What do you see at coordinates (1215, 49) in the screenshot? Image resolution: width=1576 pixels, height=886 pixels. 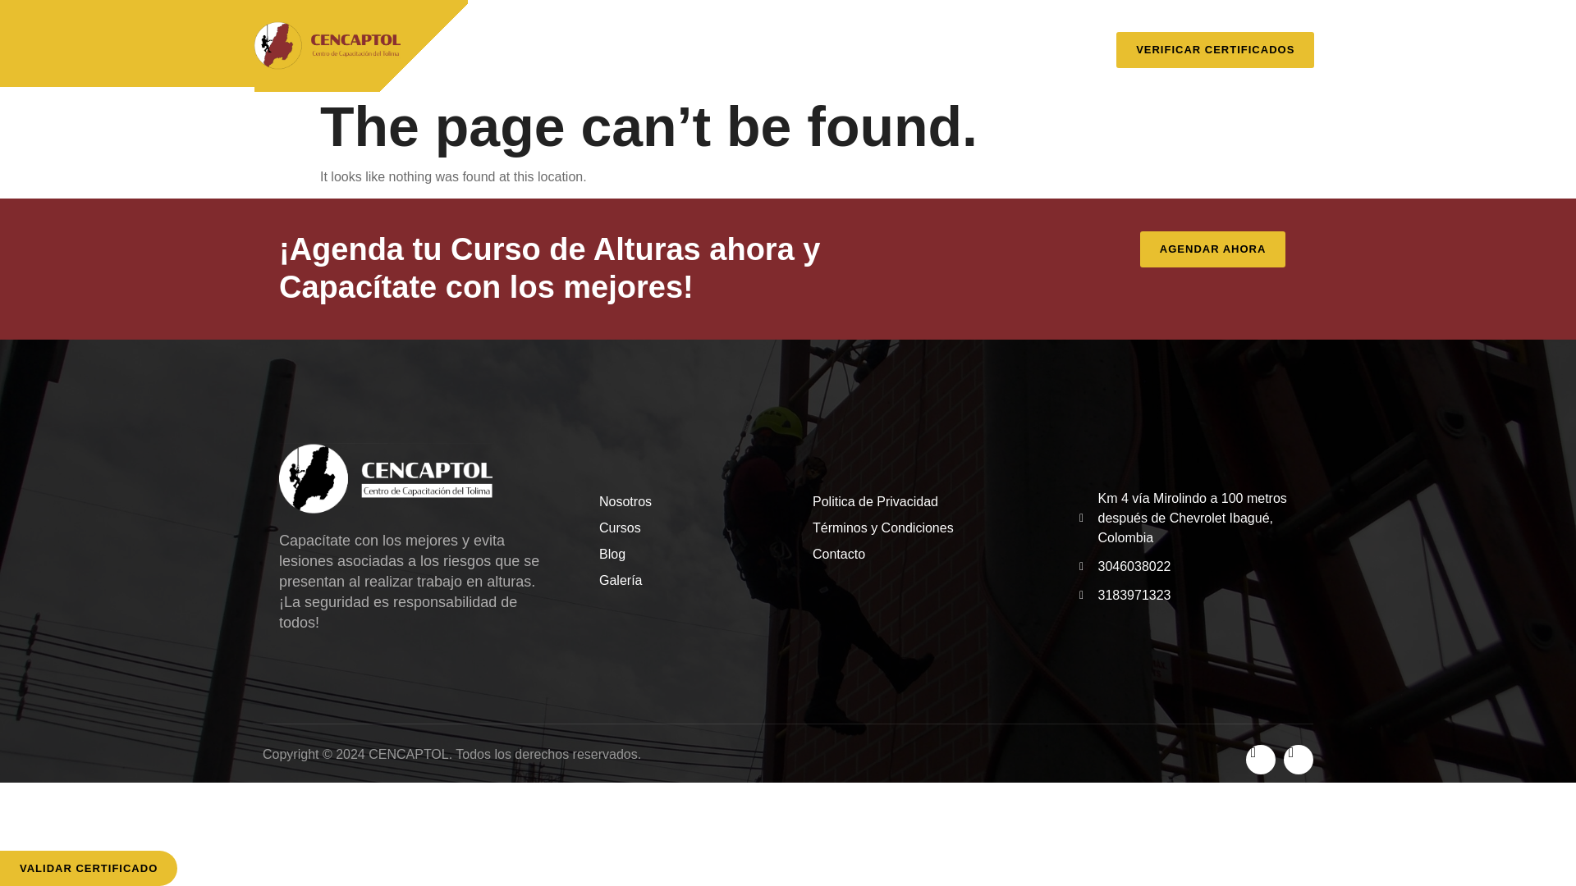 I see `VERIFICAR CERTIFICADOS` at bounding box center [1215, 49].